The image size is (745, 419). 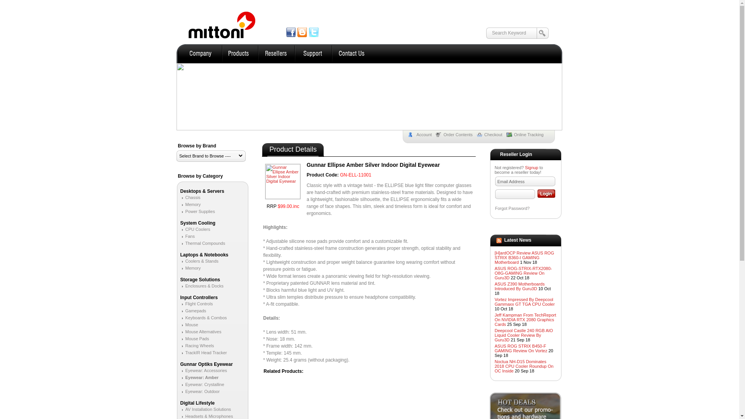 I want to click on Keyboards & Combos, so click(x=203, y=318).